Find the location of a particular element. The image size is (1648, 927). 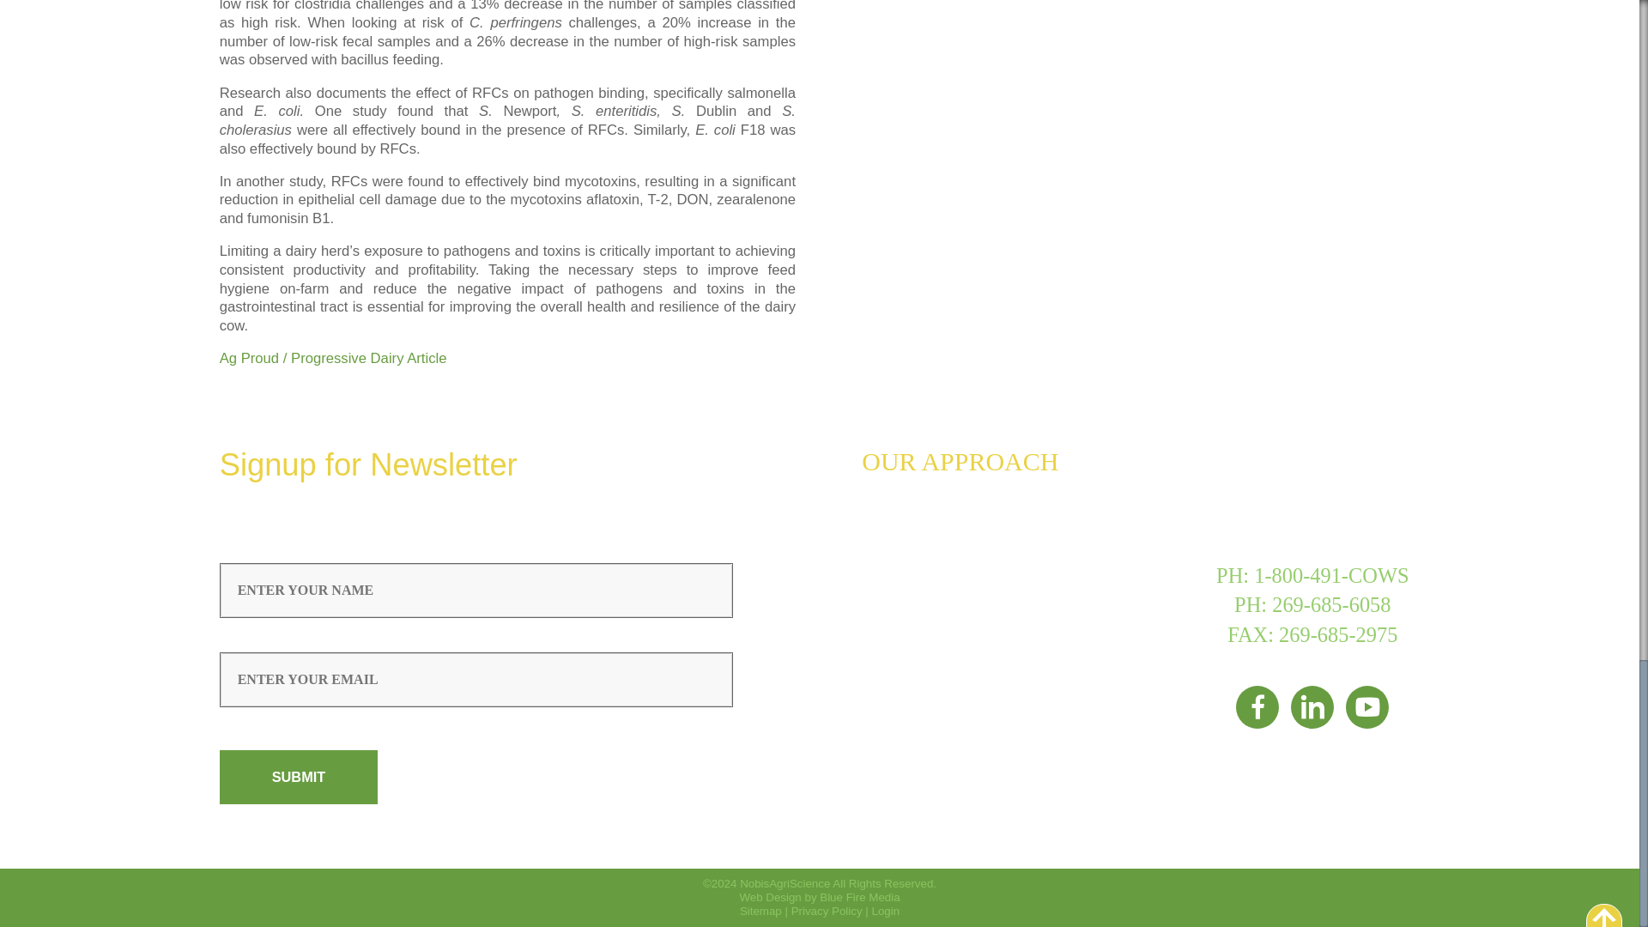

Click here to view the Sitemap page of this website. is located at coordinates (760, 912).